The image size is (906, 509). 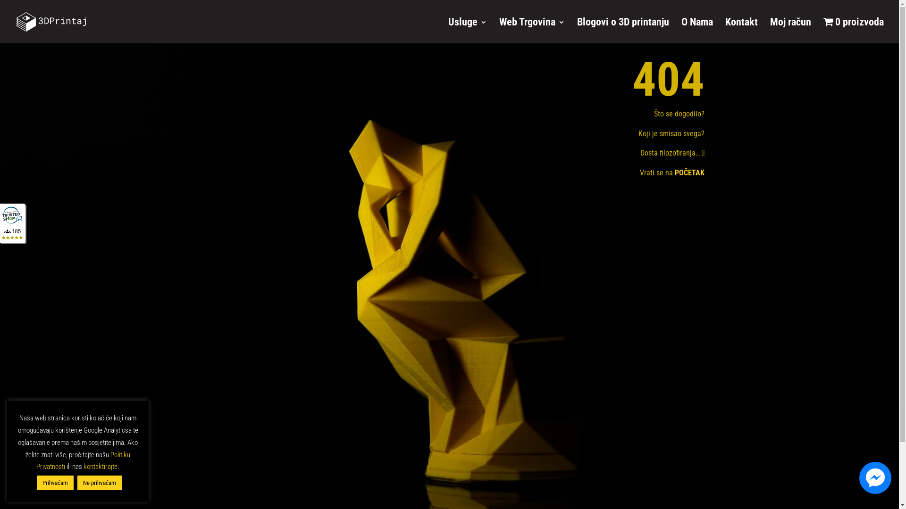 What do you see at coordinates (83, 461) in the screenshot?
I see `Politiku Privatnosti` at bounding box center [83, 461].